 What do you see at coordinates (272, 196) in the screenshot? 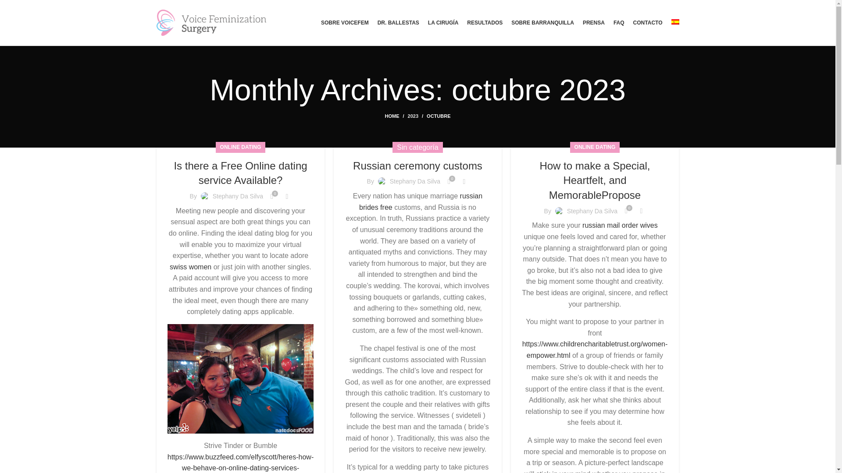
I see `0` at bounding box center [272, 196].